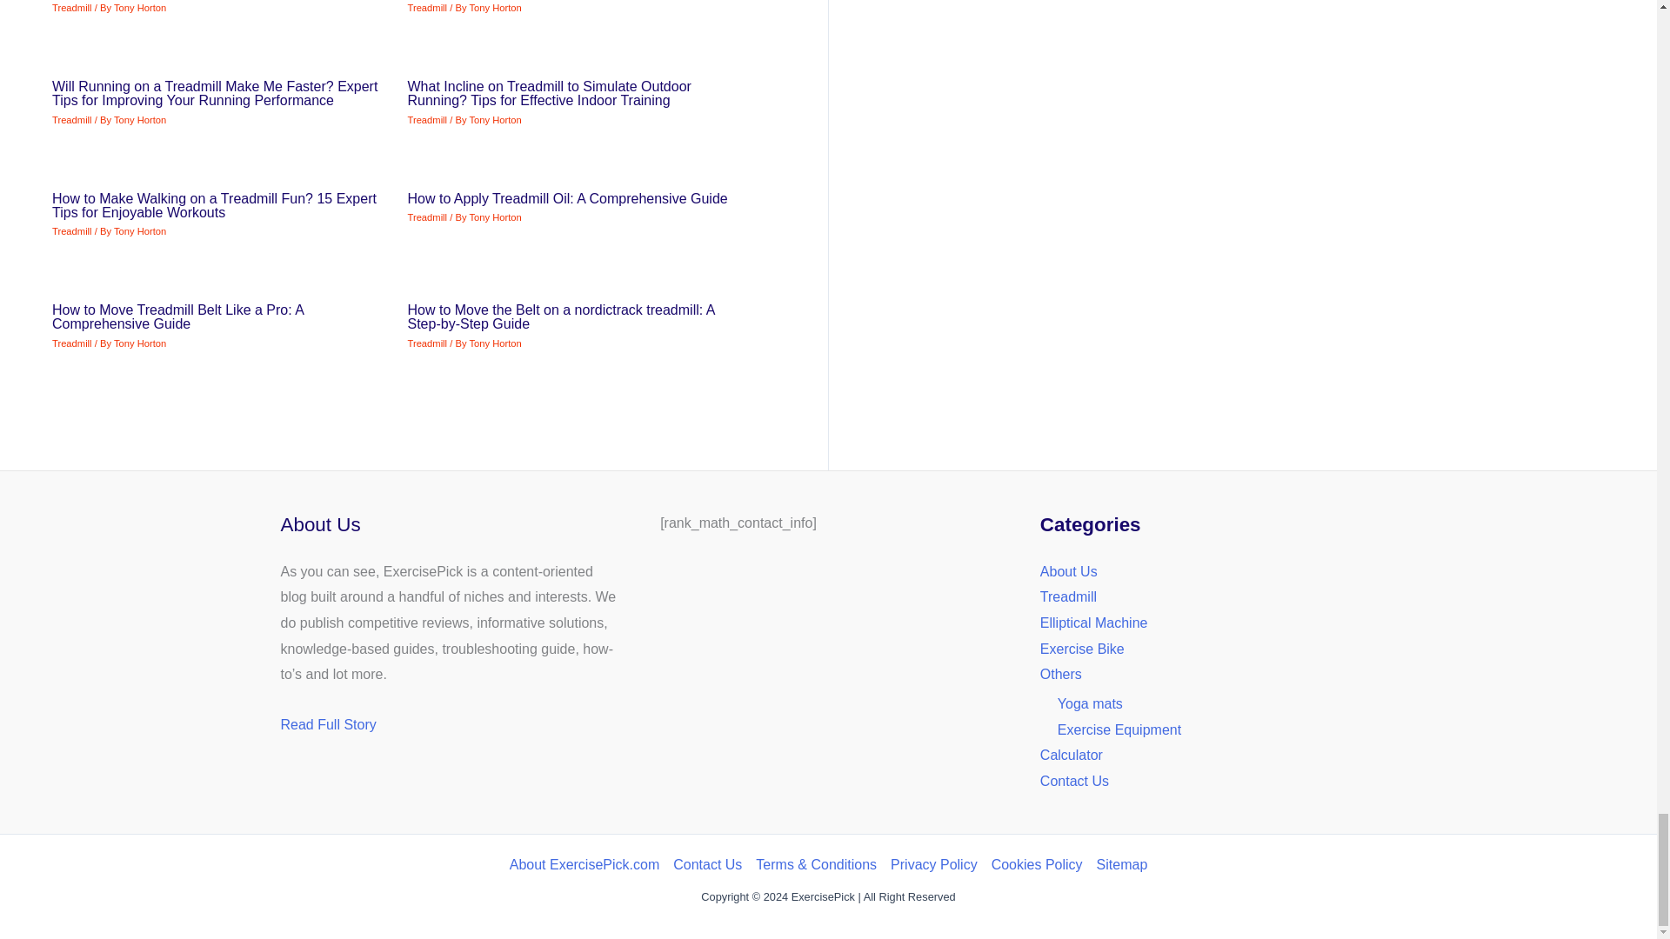 The width and height of the screenshot is (1670, 939). Describe the element at coordinates (139, 119) in the screenshot. I see `View all posts by Tony Horton` at that location.